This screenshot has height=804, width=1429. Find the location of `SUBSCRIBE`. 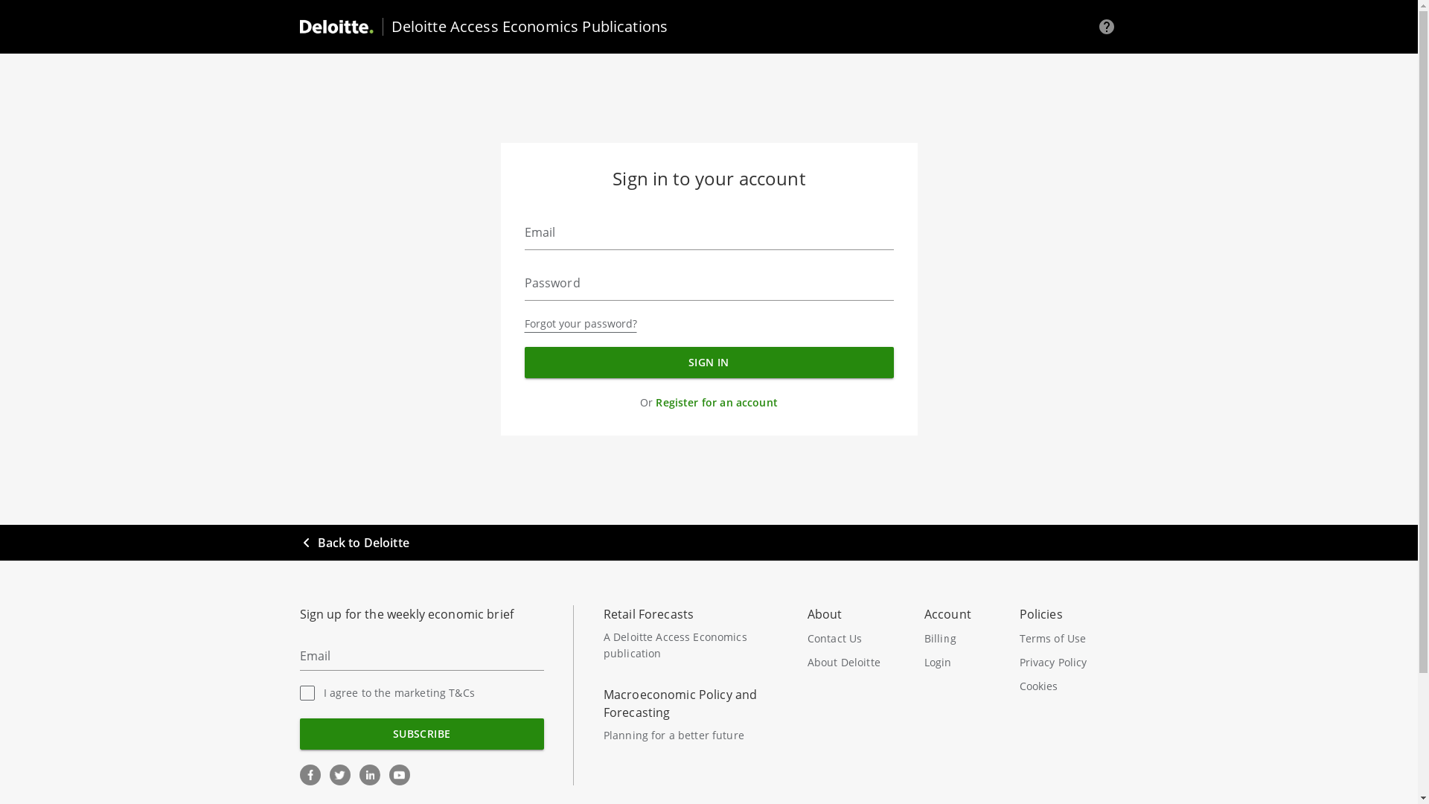

SUBSCRIBE is located at coordinates (421, 734).